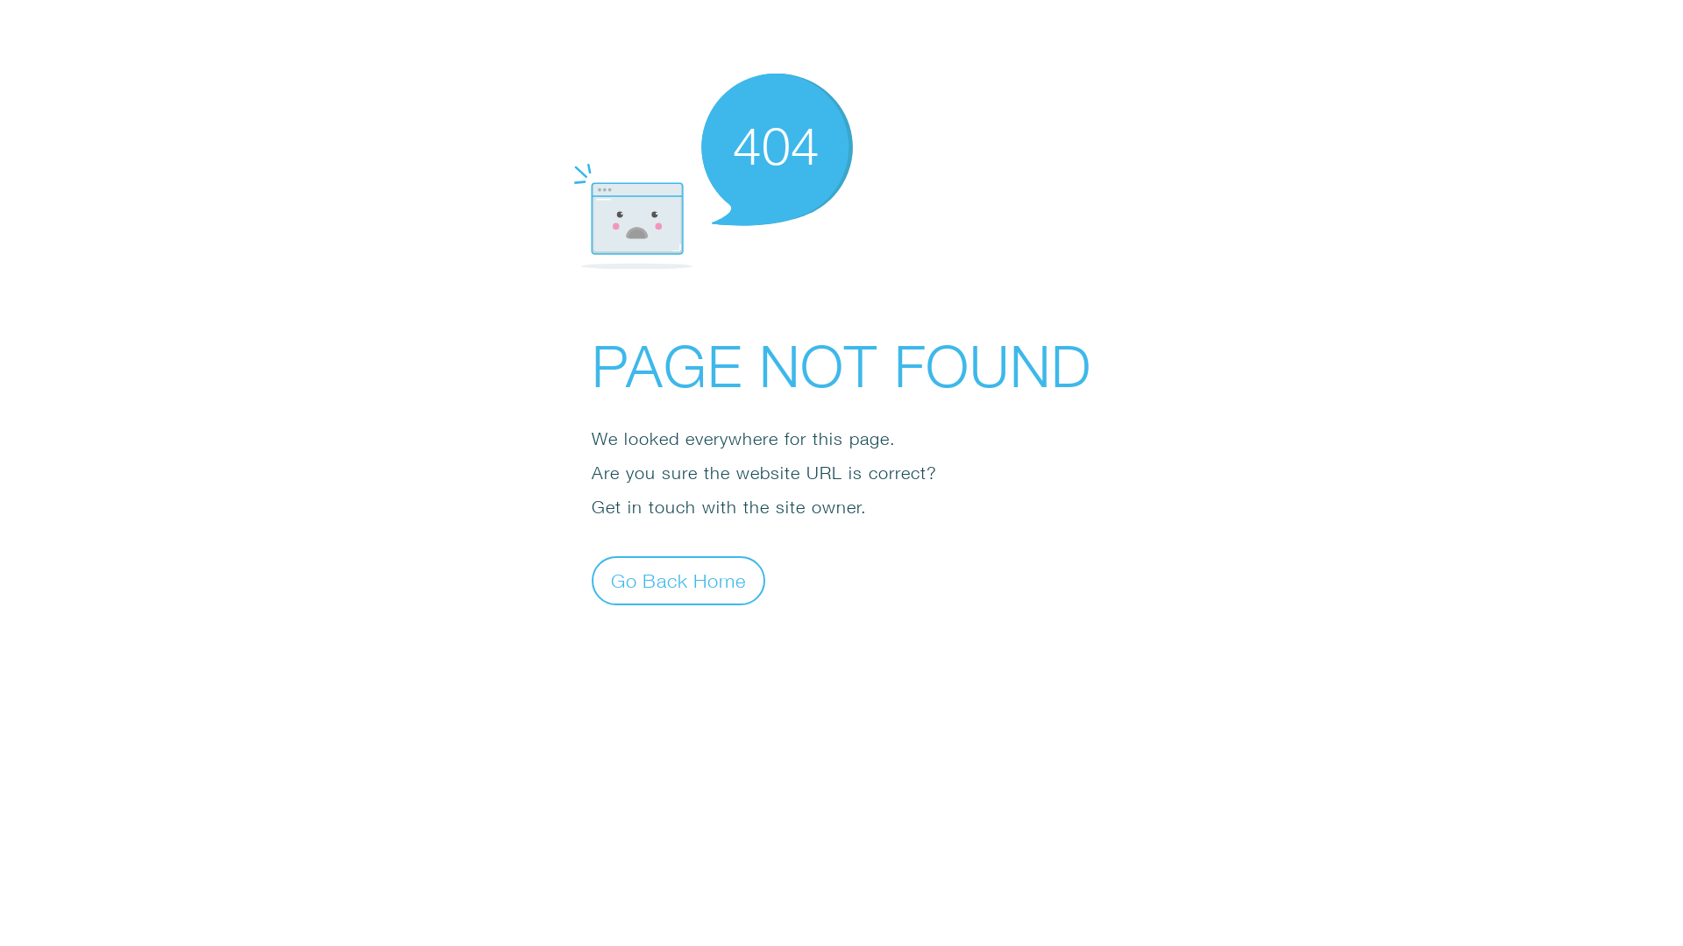 Image resolution: width=1683 pixels, height=946 pixels. Describe the element at coordinates (678, 580) in the screenshot. I see `Go Back Home` at that location.